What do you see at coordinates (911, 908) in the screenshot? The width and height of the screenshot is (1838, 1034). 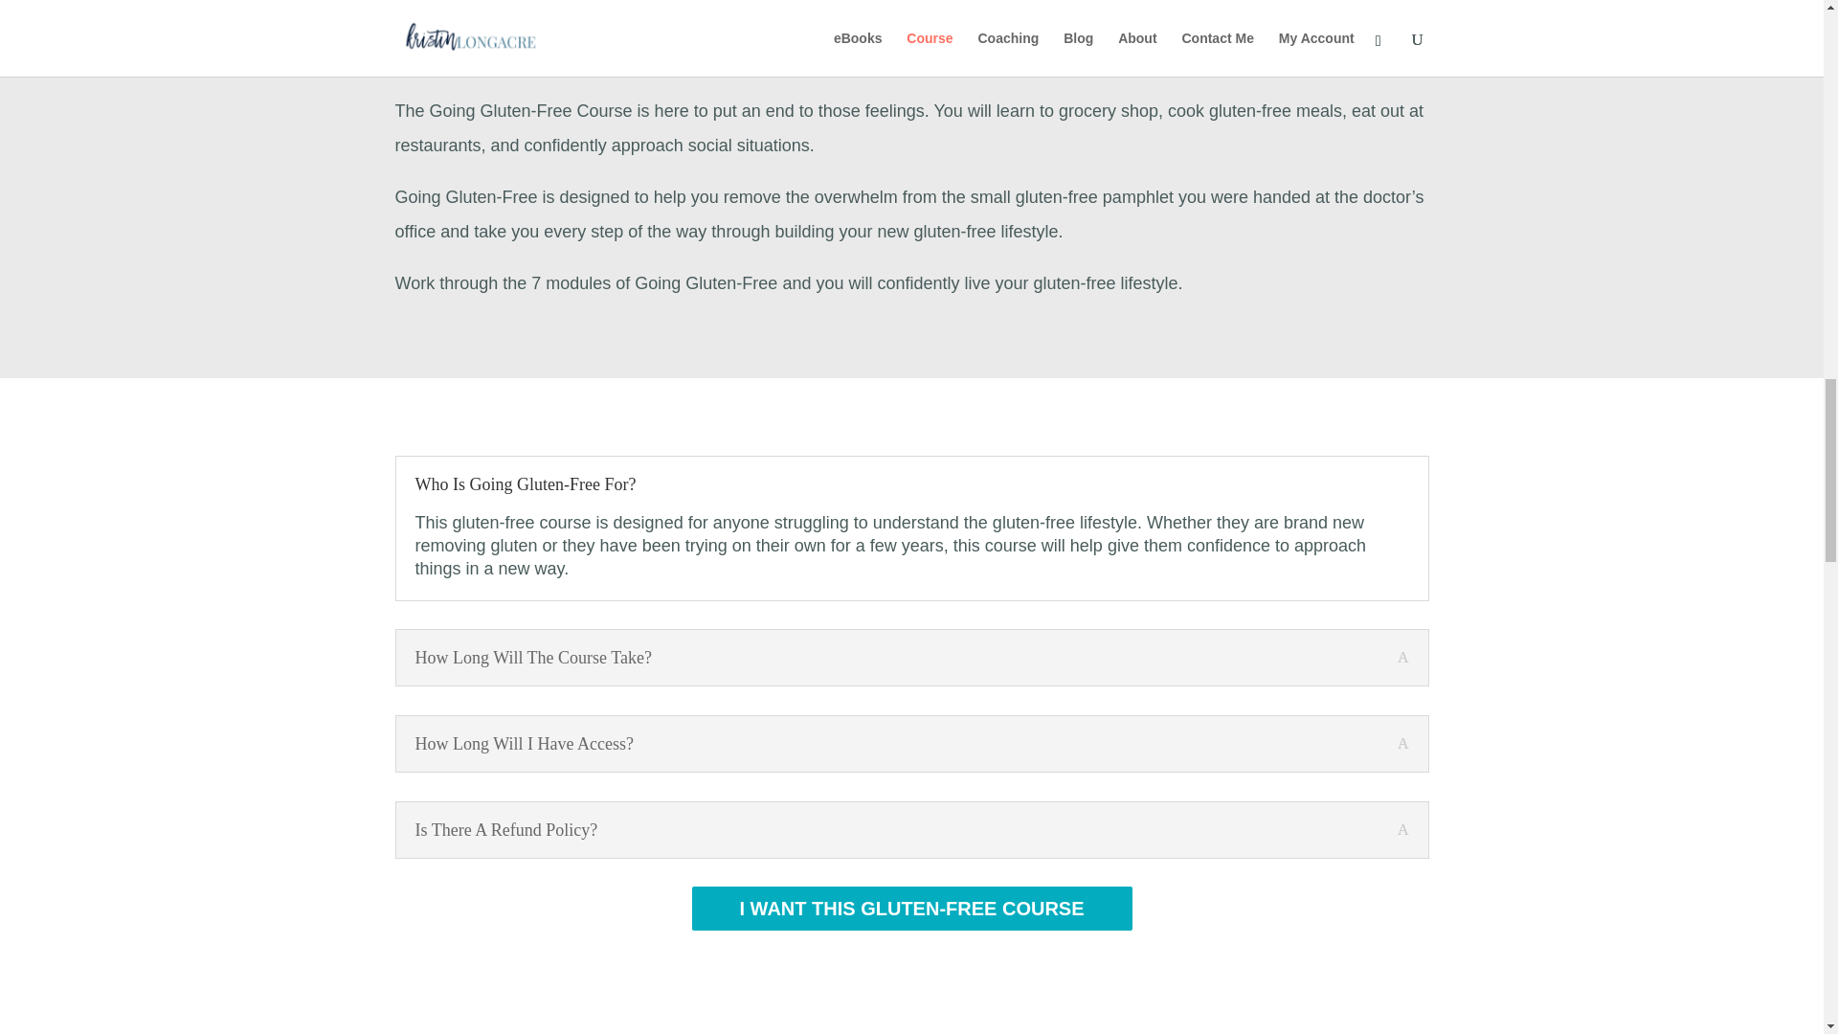 I see `I WANT THIS GLUTEN-FREE COURSE` at bounding box center [911, 908].